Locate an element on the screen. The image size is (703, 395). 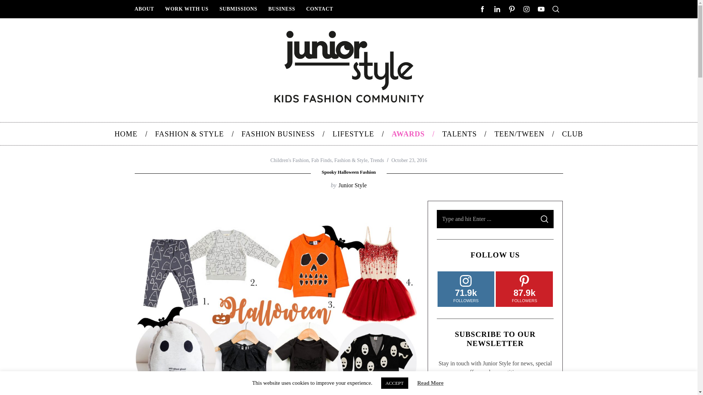
SUBMISSIONS is located at coordinates (238, 9).